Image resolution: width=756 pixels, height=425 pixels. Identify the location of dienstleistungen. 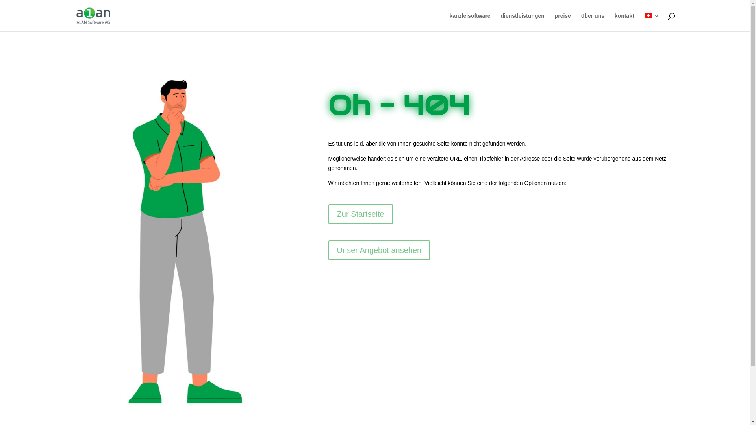
(523, 22).